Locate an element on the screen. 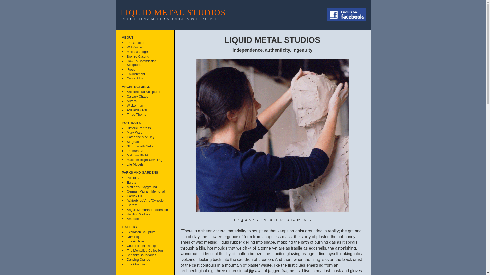  Calvary Chapel is located at coordinates (147, 97).